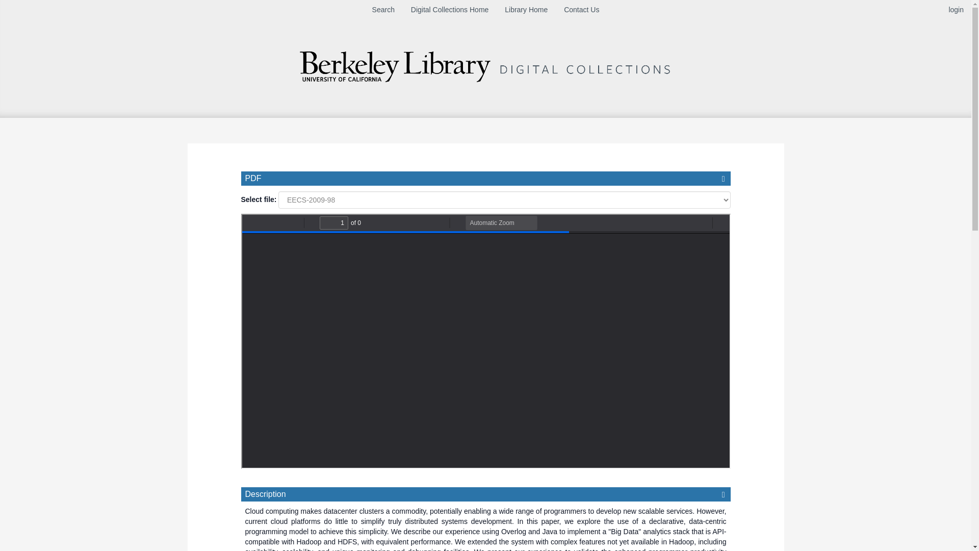  Describe the element at coordinates (956, 9) in the screenshot. I see `login` at that location.